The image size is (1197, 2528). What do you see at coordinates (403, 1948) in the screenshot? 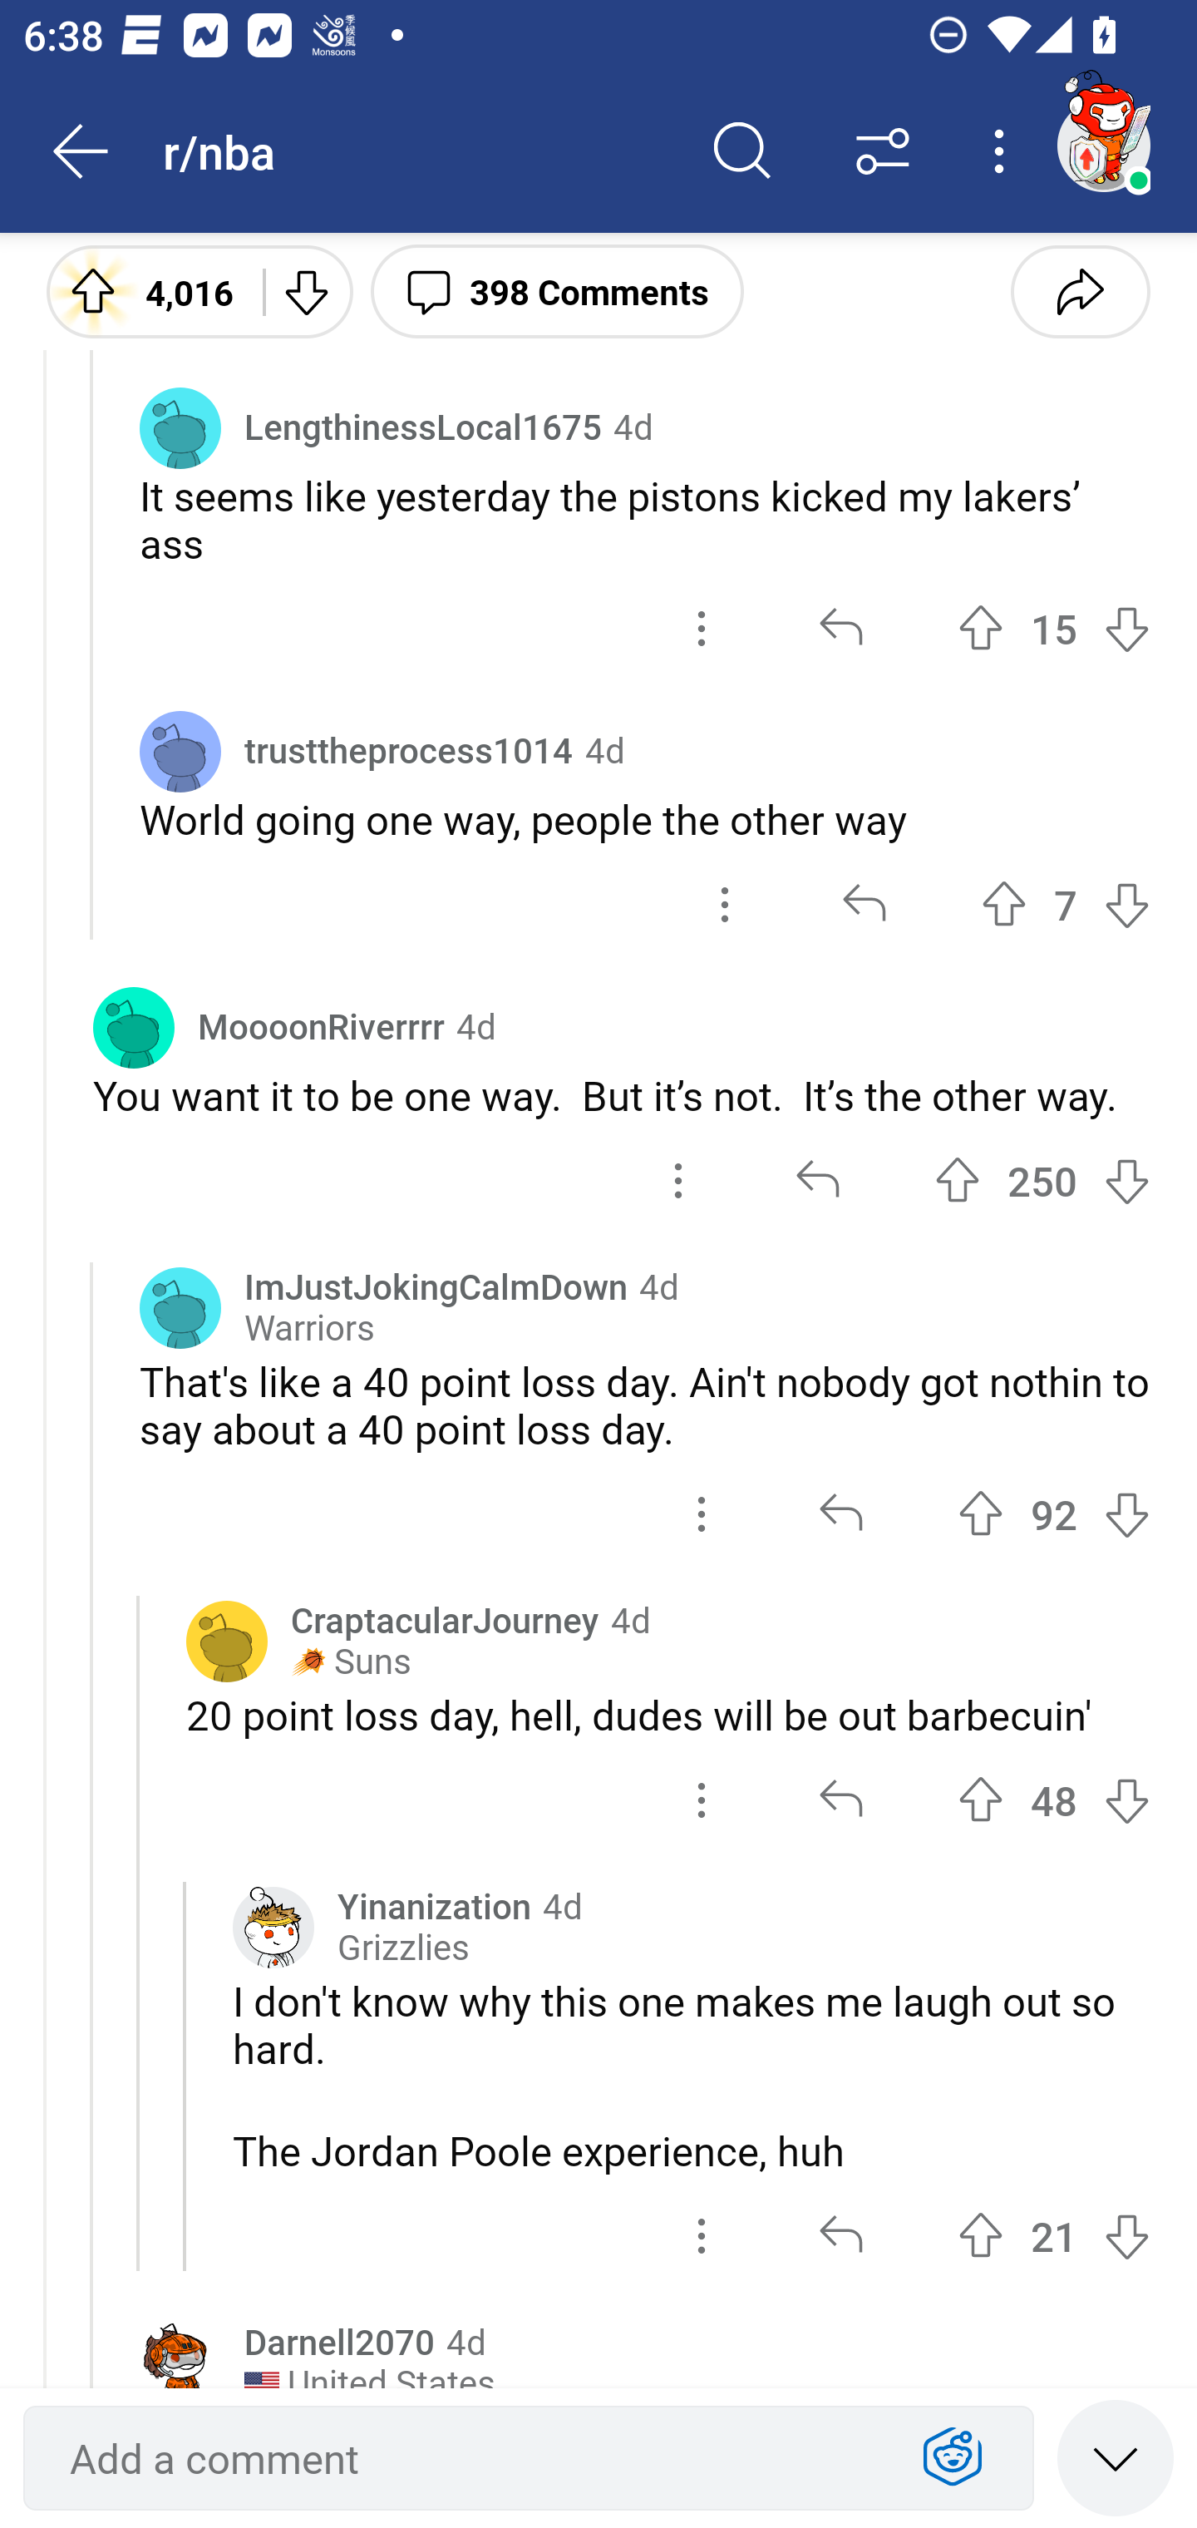
I see `Grizzlies` at bounding box center [403, 1948].